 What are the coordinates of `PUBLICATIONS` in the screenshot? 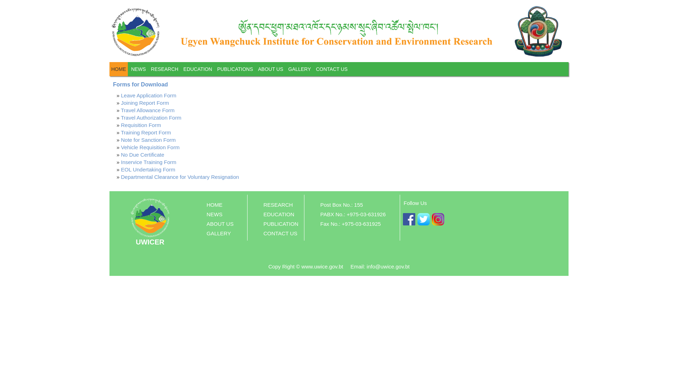 It's located at (235, 69).